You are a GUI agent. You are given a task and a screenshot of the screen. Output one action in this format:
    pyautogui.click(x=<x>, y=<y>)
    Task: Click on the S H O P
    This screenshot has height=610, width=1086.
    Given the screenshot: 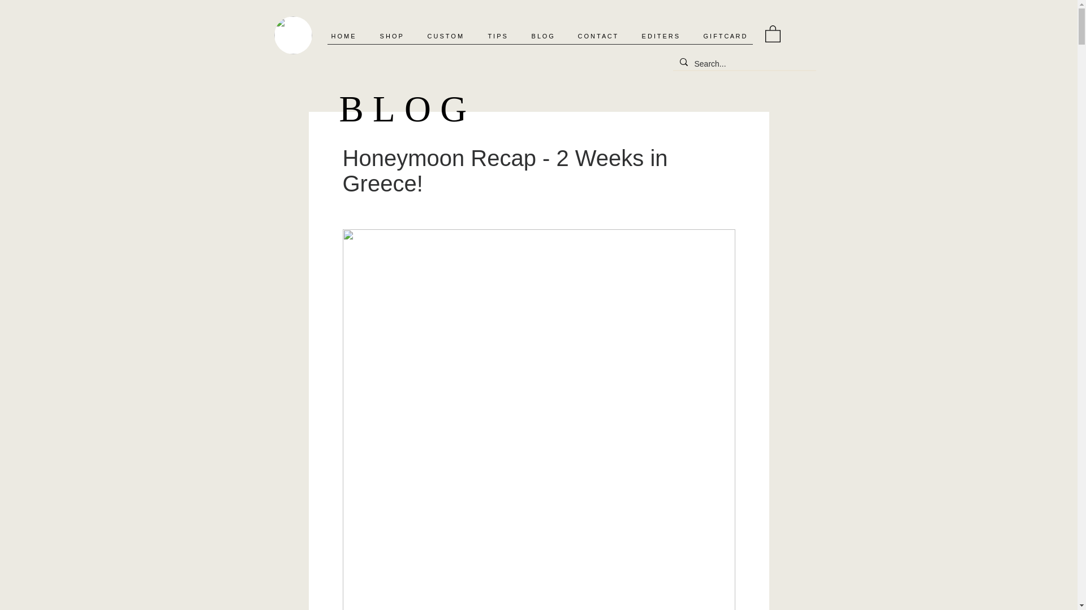 What is the action you would take?
    pyautogui.click(x=395, y=36)
    